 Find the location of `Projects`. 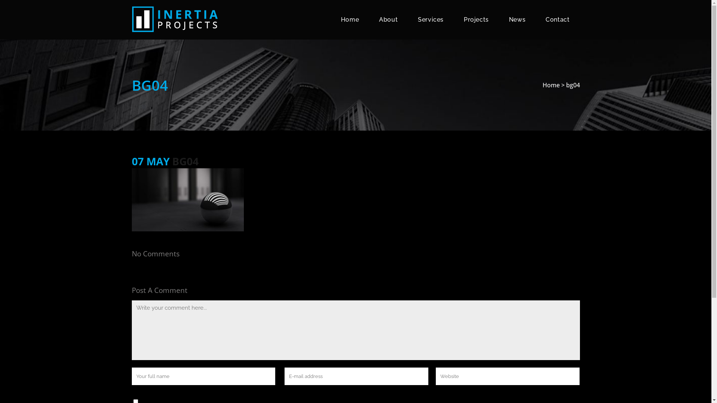

Projects is located at coordinates (477, 20).